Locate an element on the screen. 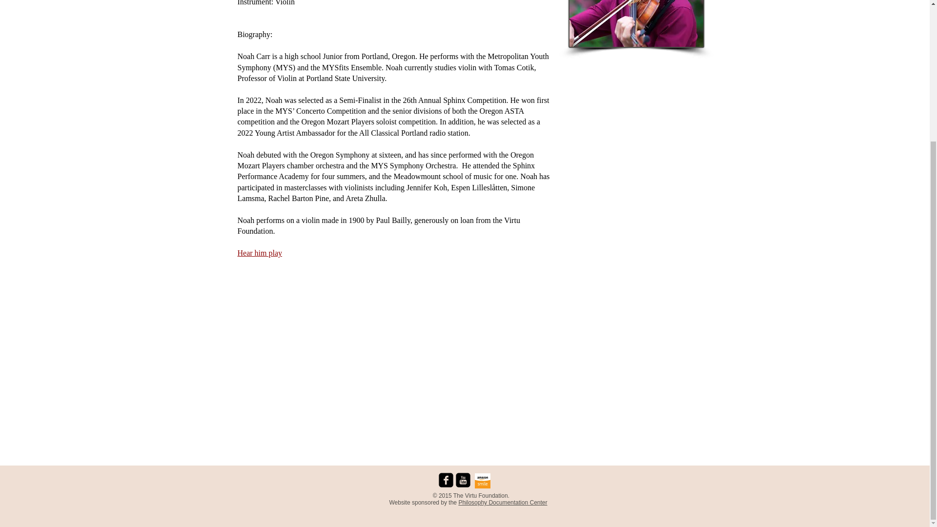 This screenshot has height=527, width=937. Hear him play is located at coordinates (259, 253).